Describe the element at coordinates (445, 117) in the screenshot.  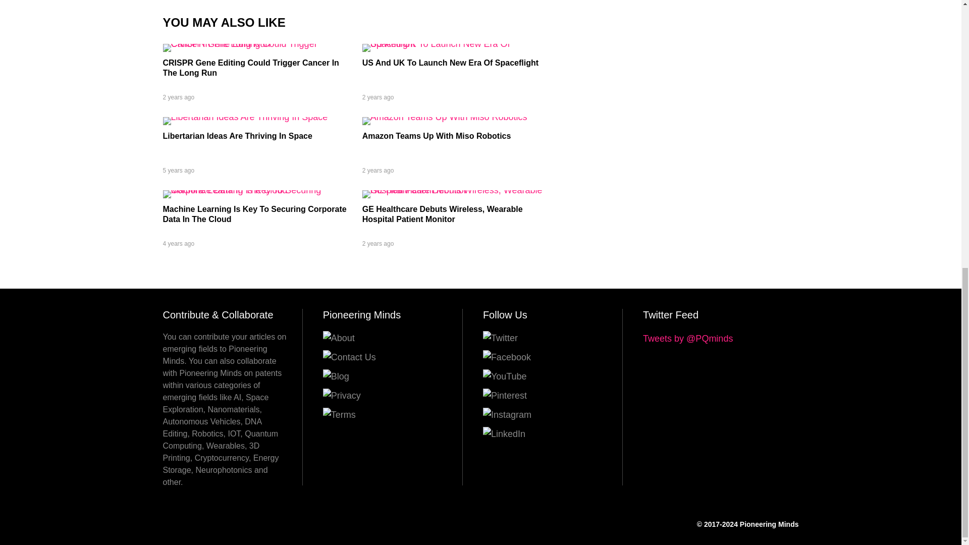
I see `Amazon Teams Up With Miso Robotics` at that location.